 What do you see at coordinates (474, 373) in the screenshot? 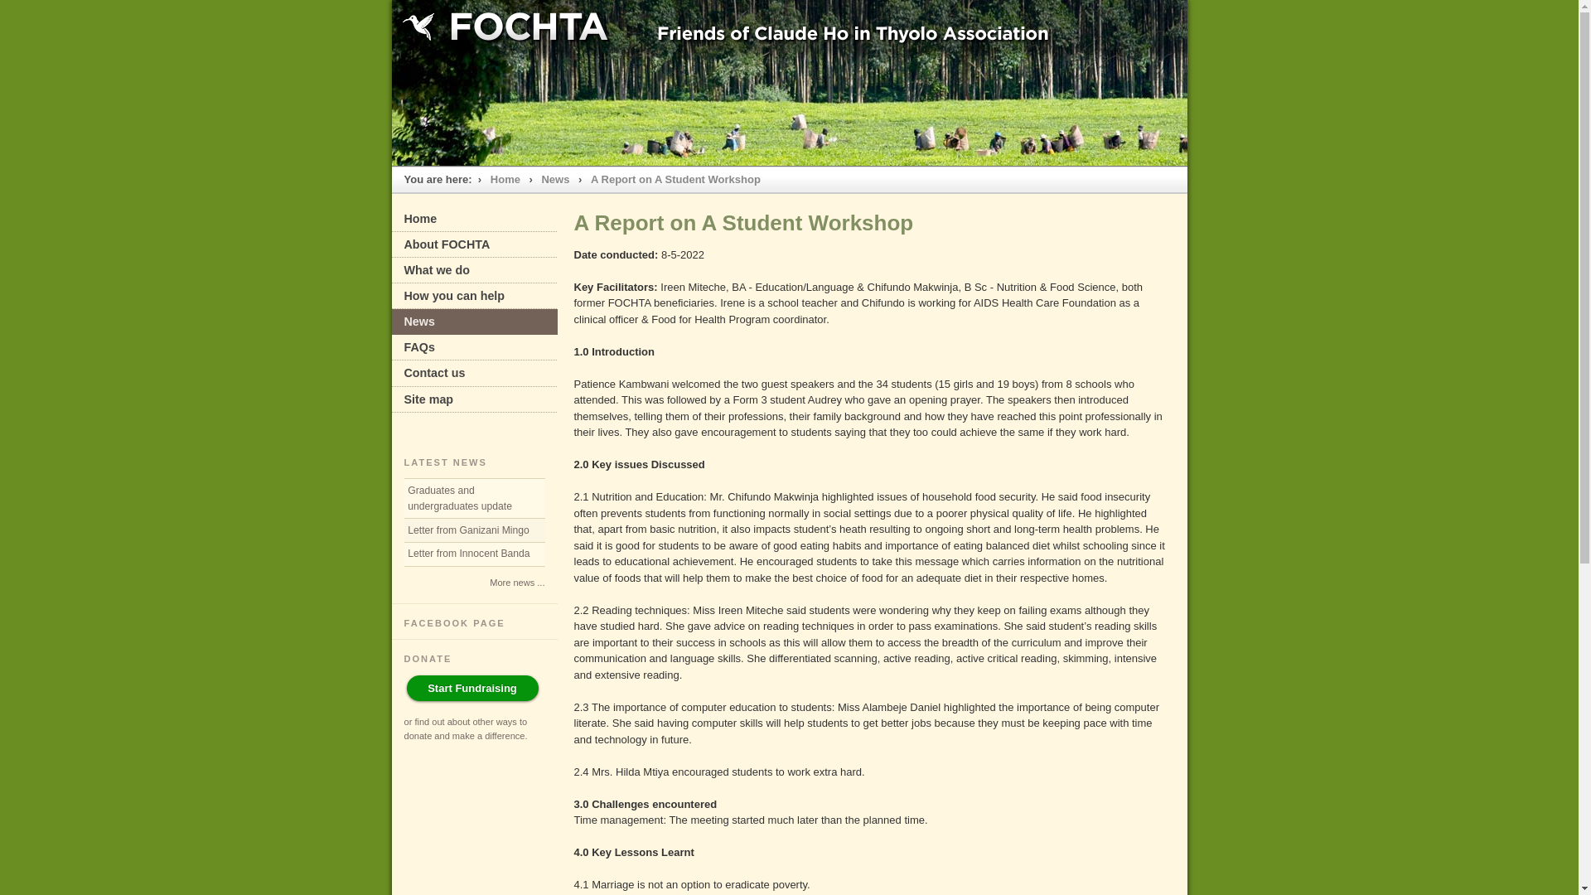
I see `Contact us` at bounding box center [474, 373].